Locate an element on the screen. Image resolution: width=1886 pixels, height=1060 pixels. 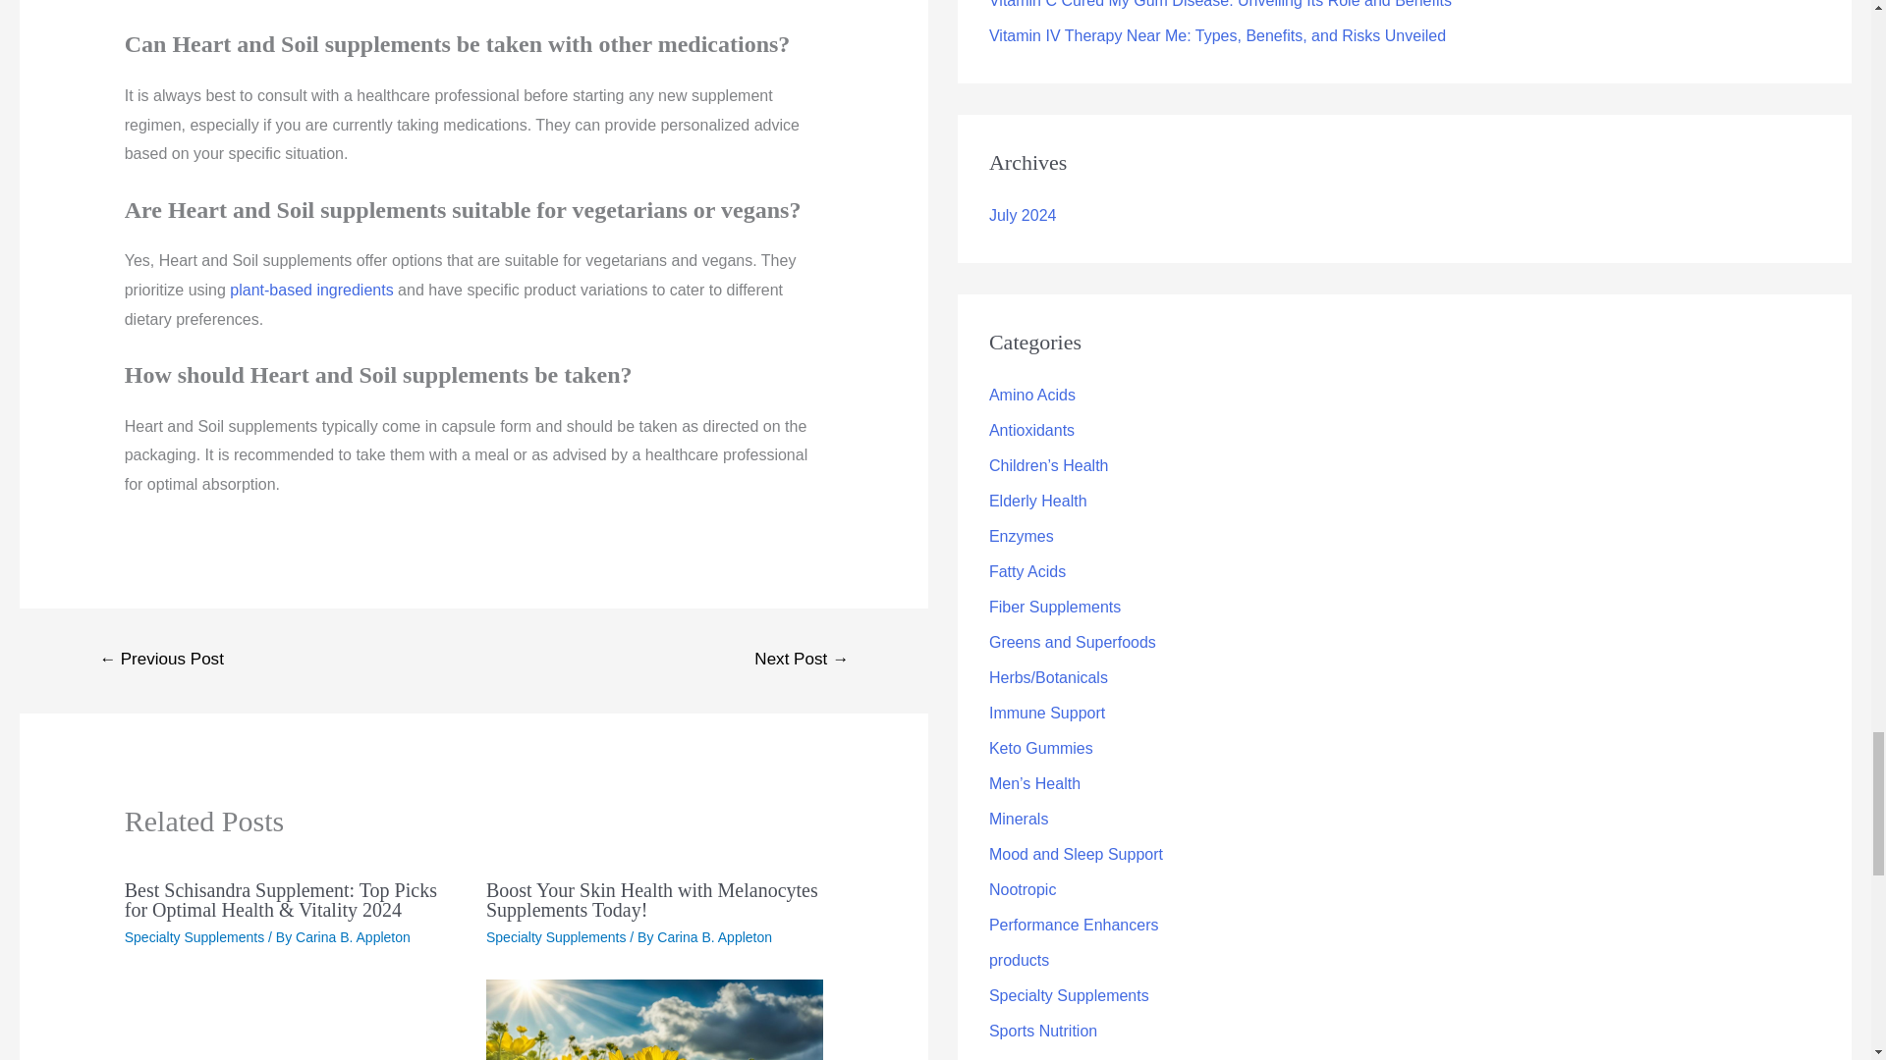
Carina B. Appleton is located at coordinates (354, 937).